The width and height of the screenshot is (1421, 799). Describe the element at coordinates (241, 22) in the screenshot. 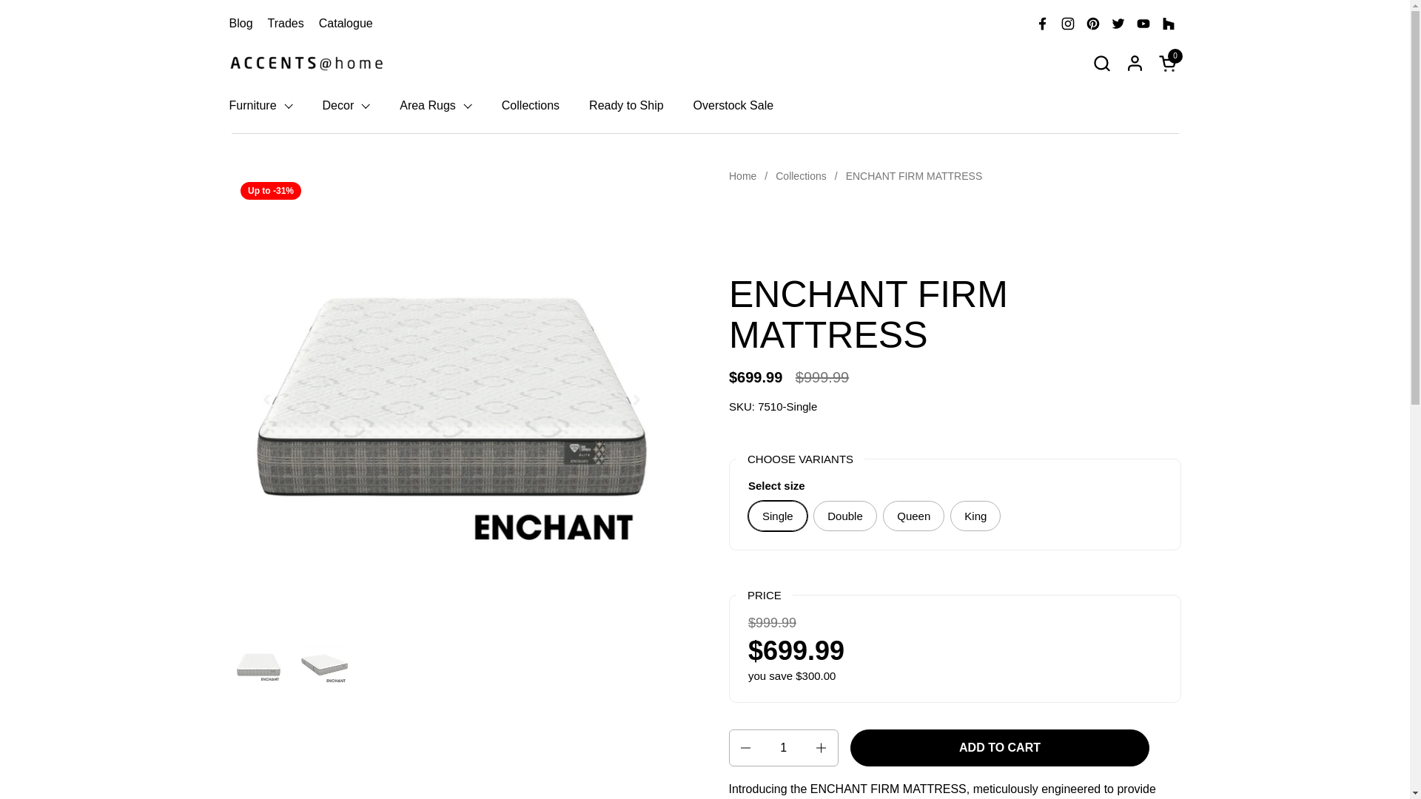

I see `Open search` at that location.